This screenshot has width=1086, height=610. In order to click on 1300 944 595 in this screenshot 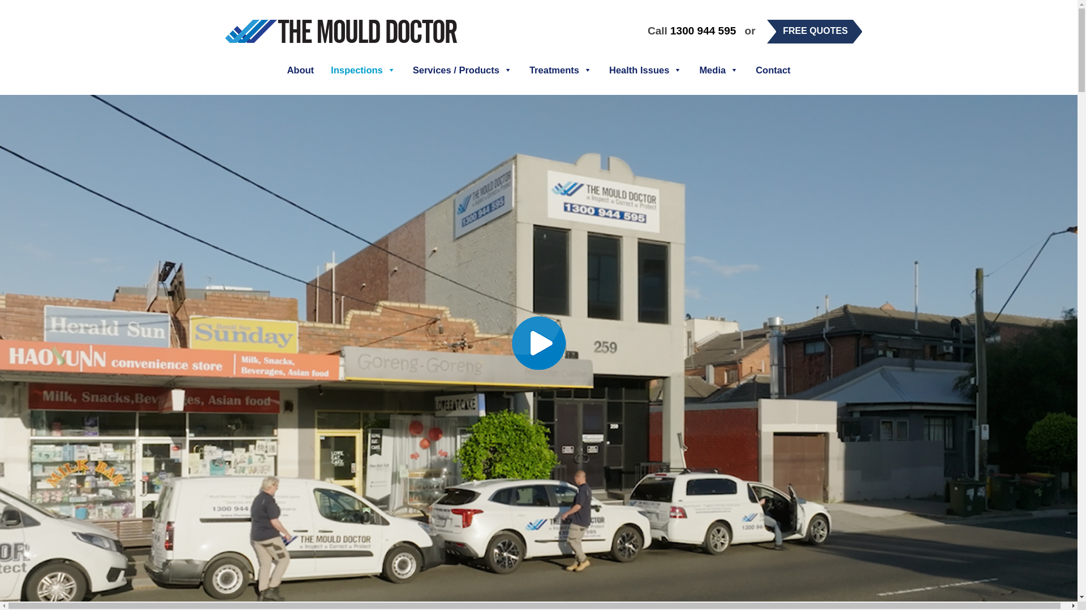, I will do `click(703, 30)`.